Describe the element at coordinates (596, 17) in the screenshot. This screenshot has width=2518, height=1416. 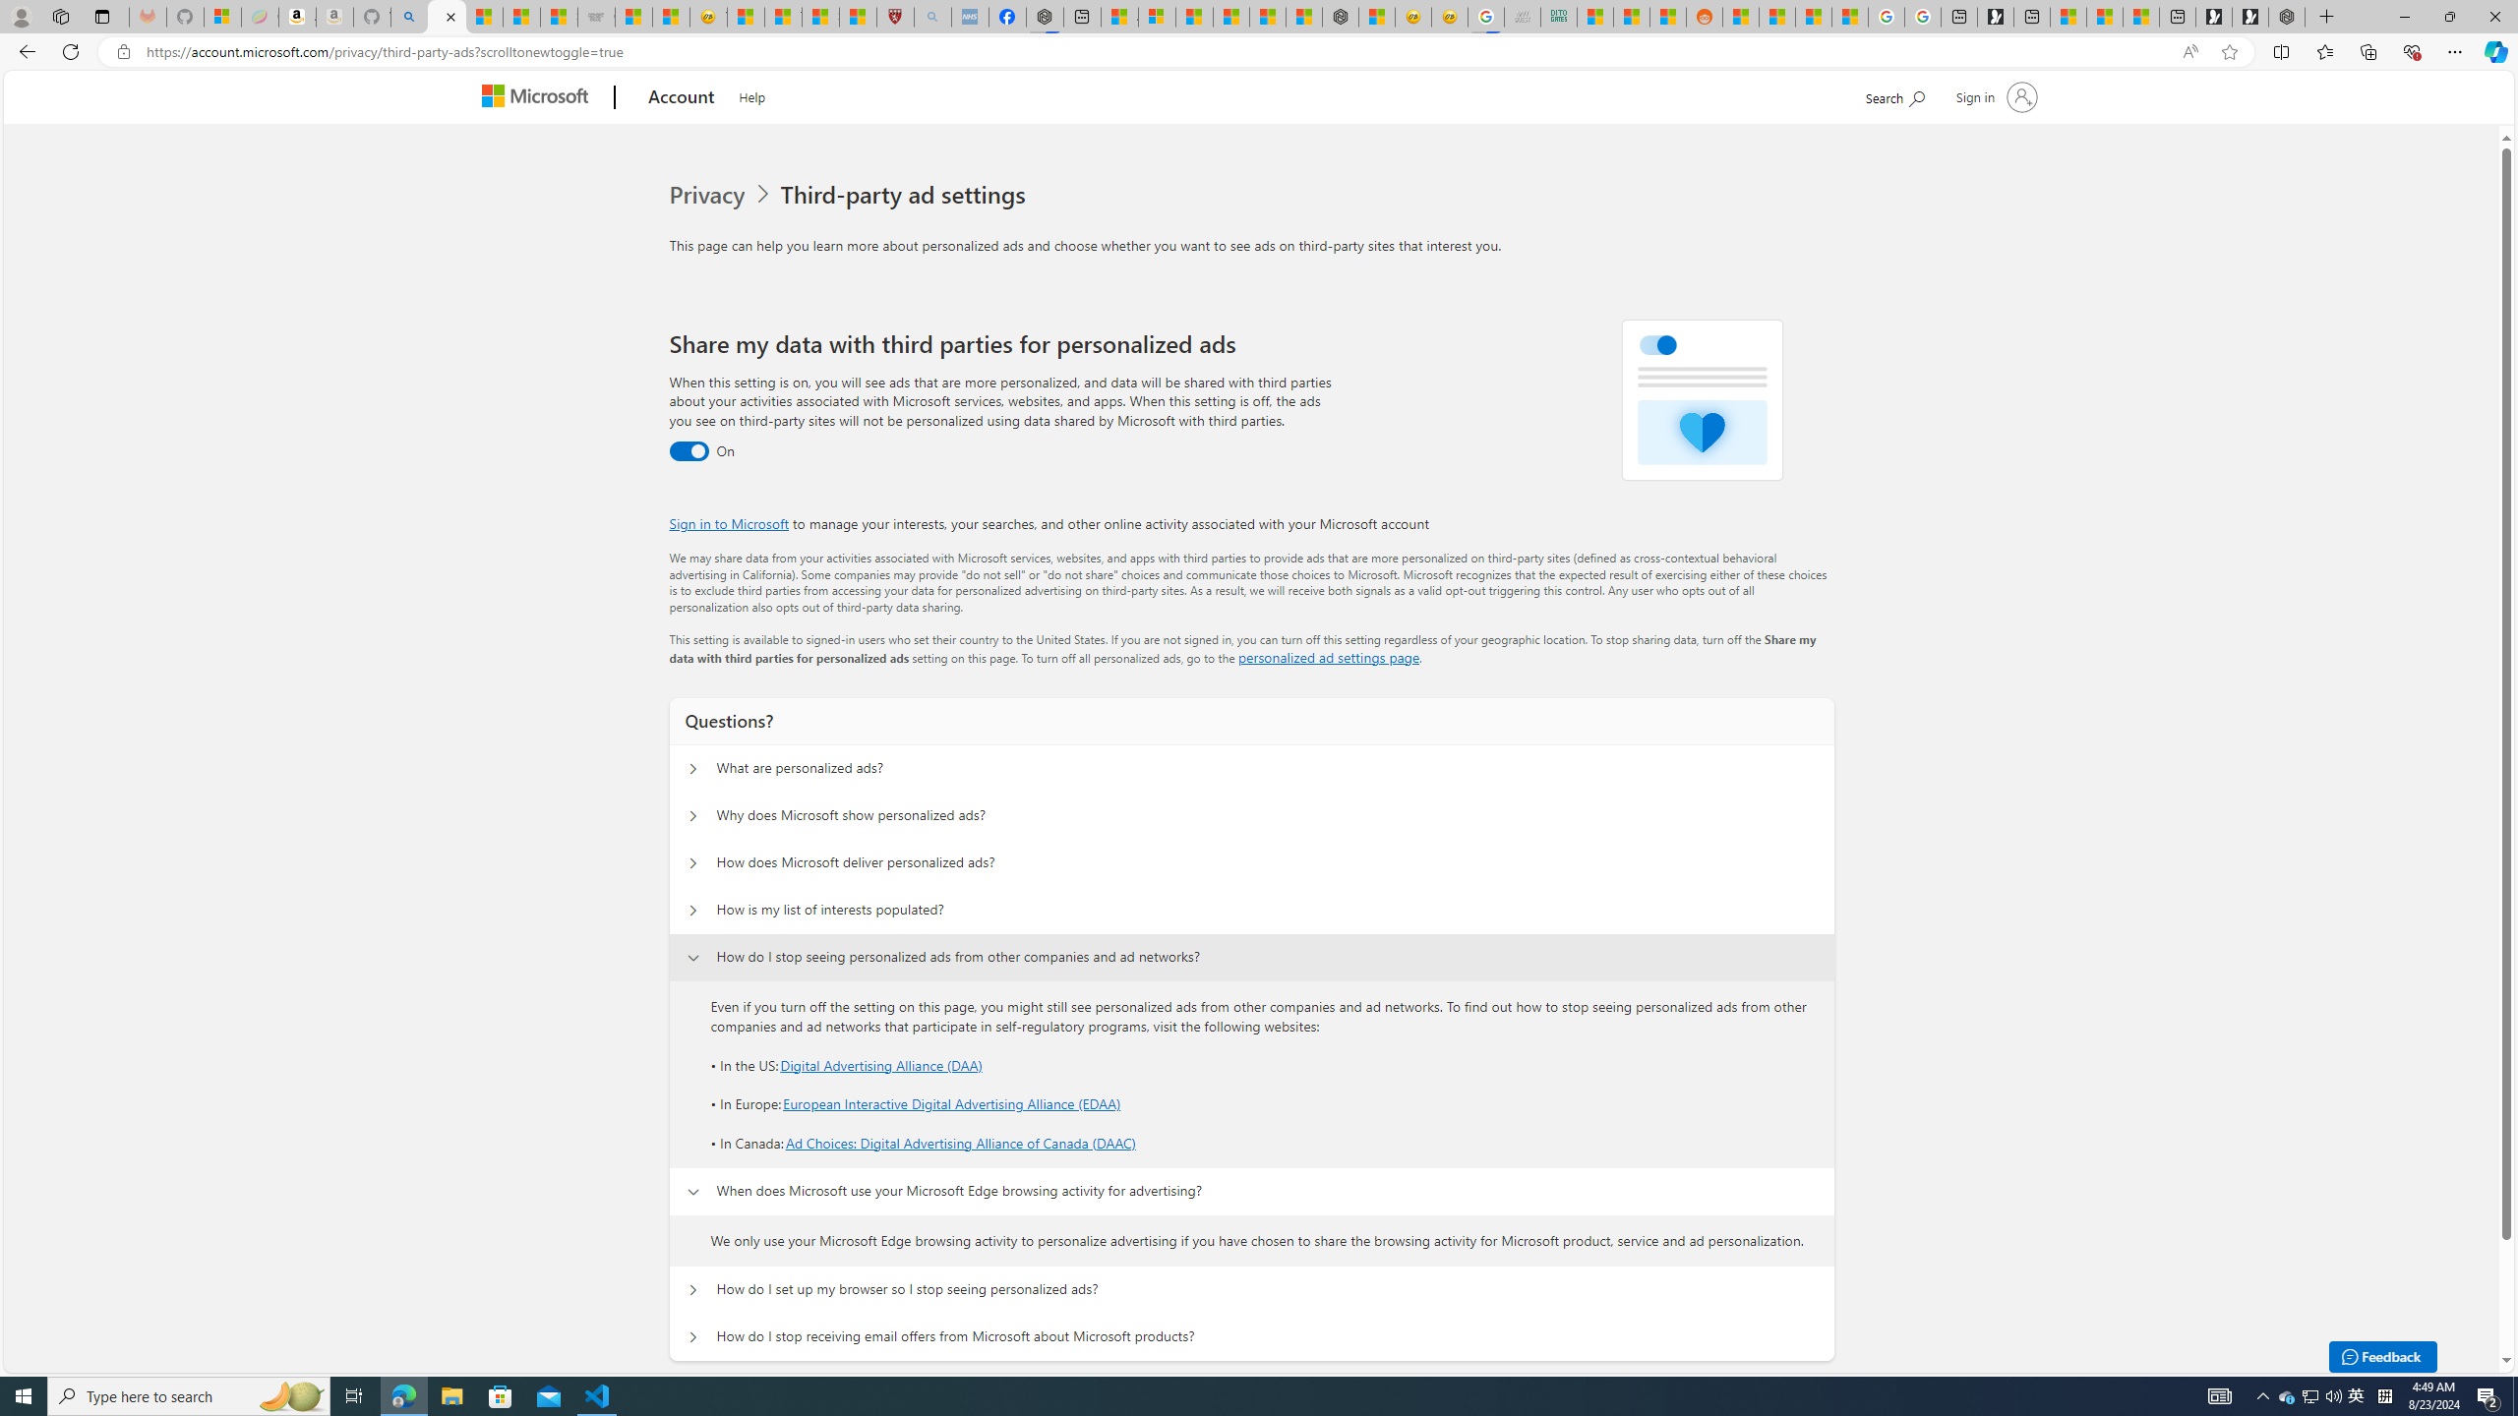
I see `Combat Siege` at that location.